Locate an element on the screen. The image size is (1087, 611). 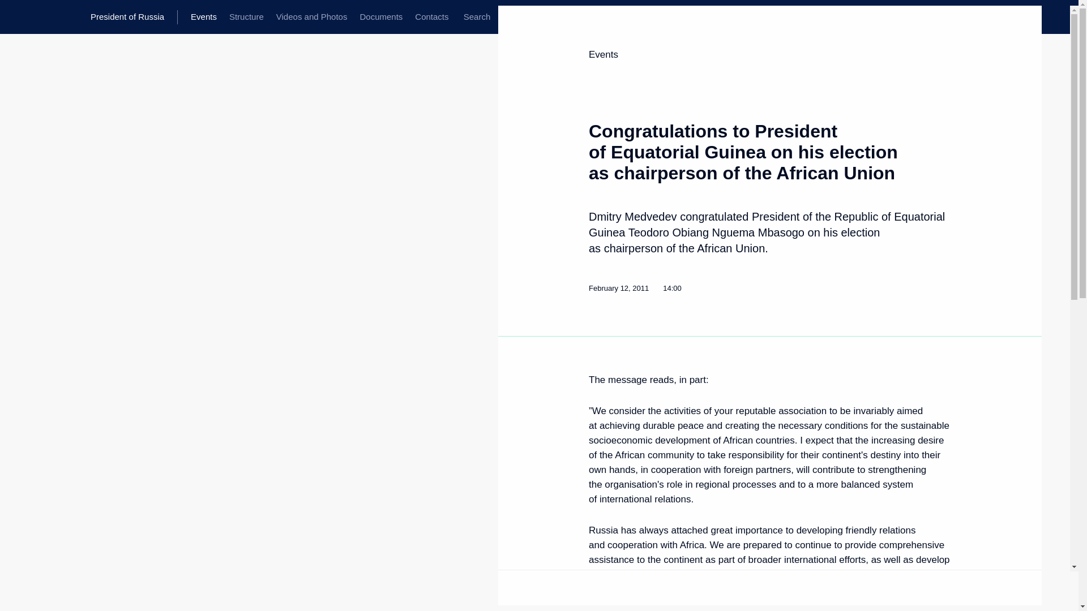
Events is located at coordinates (204, 17).